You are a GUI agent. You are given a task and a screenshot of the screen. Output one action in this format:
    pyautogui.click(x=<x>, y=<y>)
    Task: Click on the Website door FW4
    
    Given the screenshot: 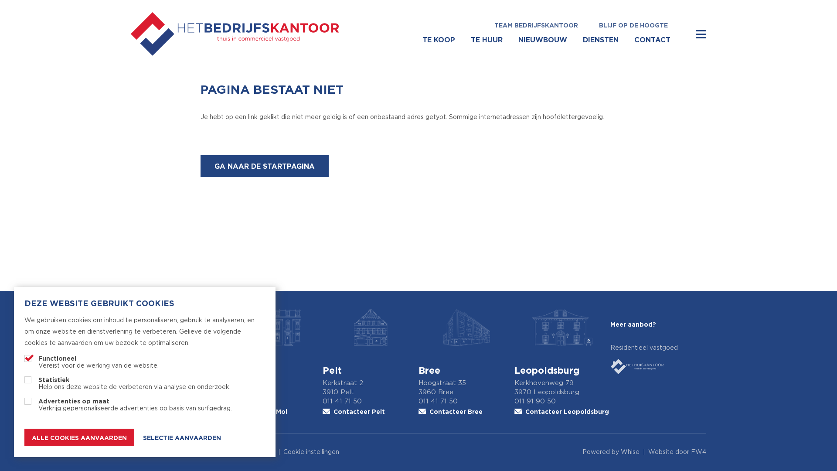 What is the action you would take?
    pyautogui.click(x=677, y=452)
    